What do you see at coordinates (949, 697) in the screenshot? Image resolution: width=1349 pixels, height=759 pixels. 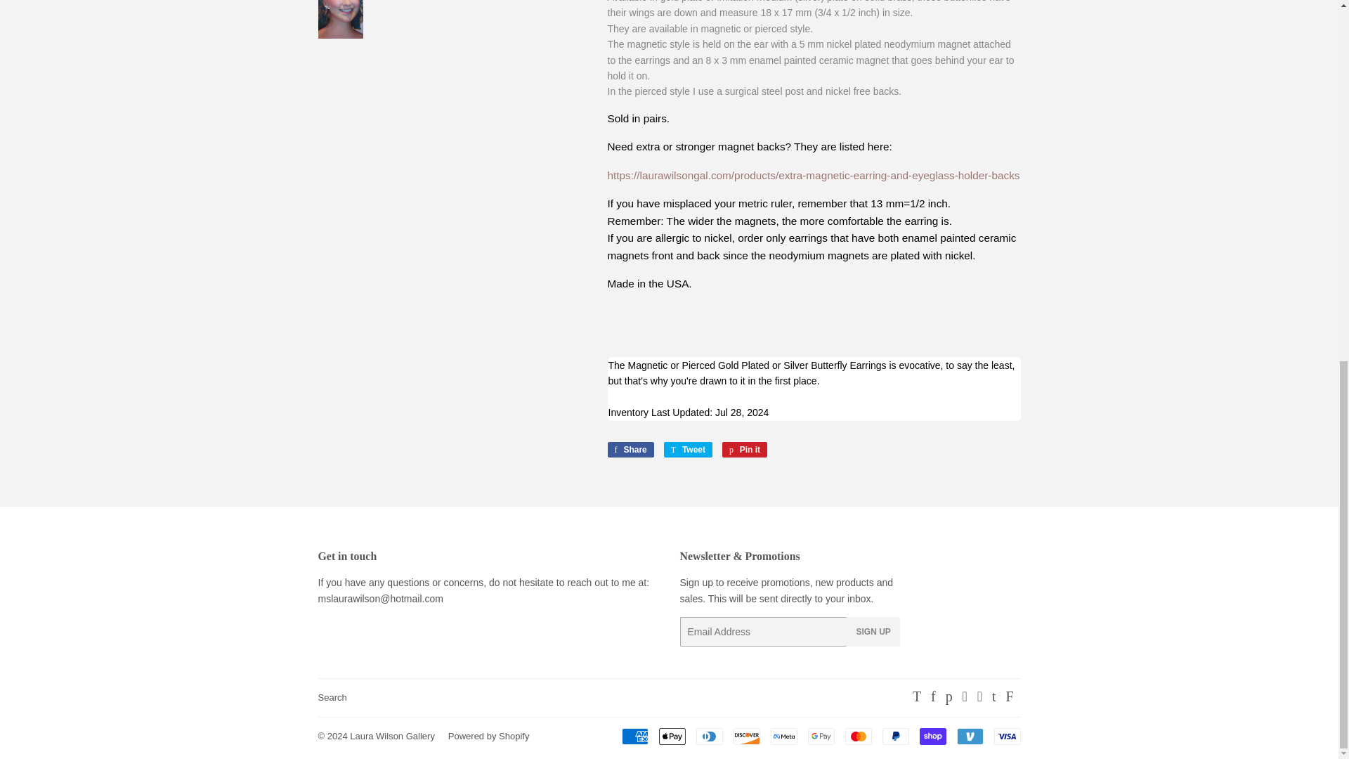 I see `Laura Wilson Gallery  on Pinterest` at bounding box center [949, 697].